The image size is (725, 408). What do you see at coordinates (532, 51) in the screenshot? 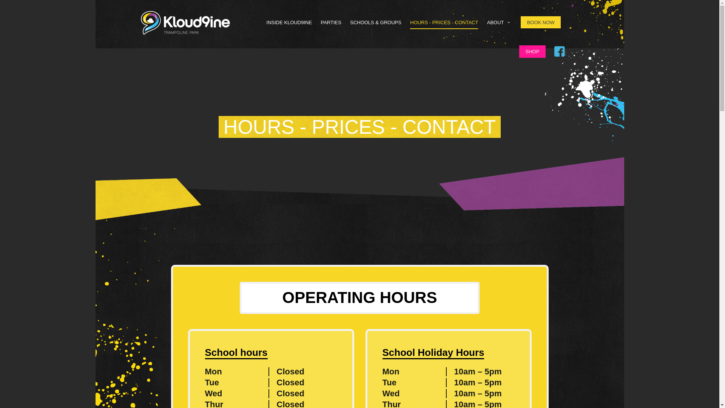
I see `SHOP` at bounding box center [532, 51].